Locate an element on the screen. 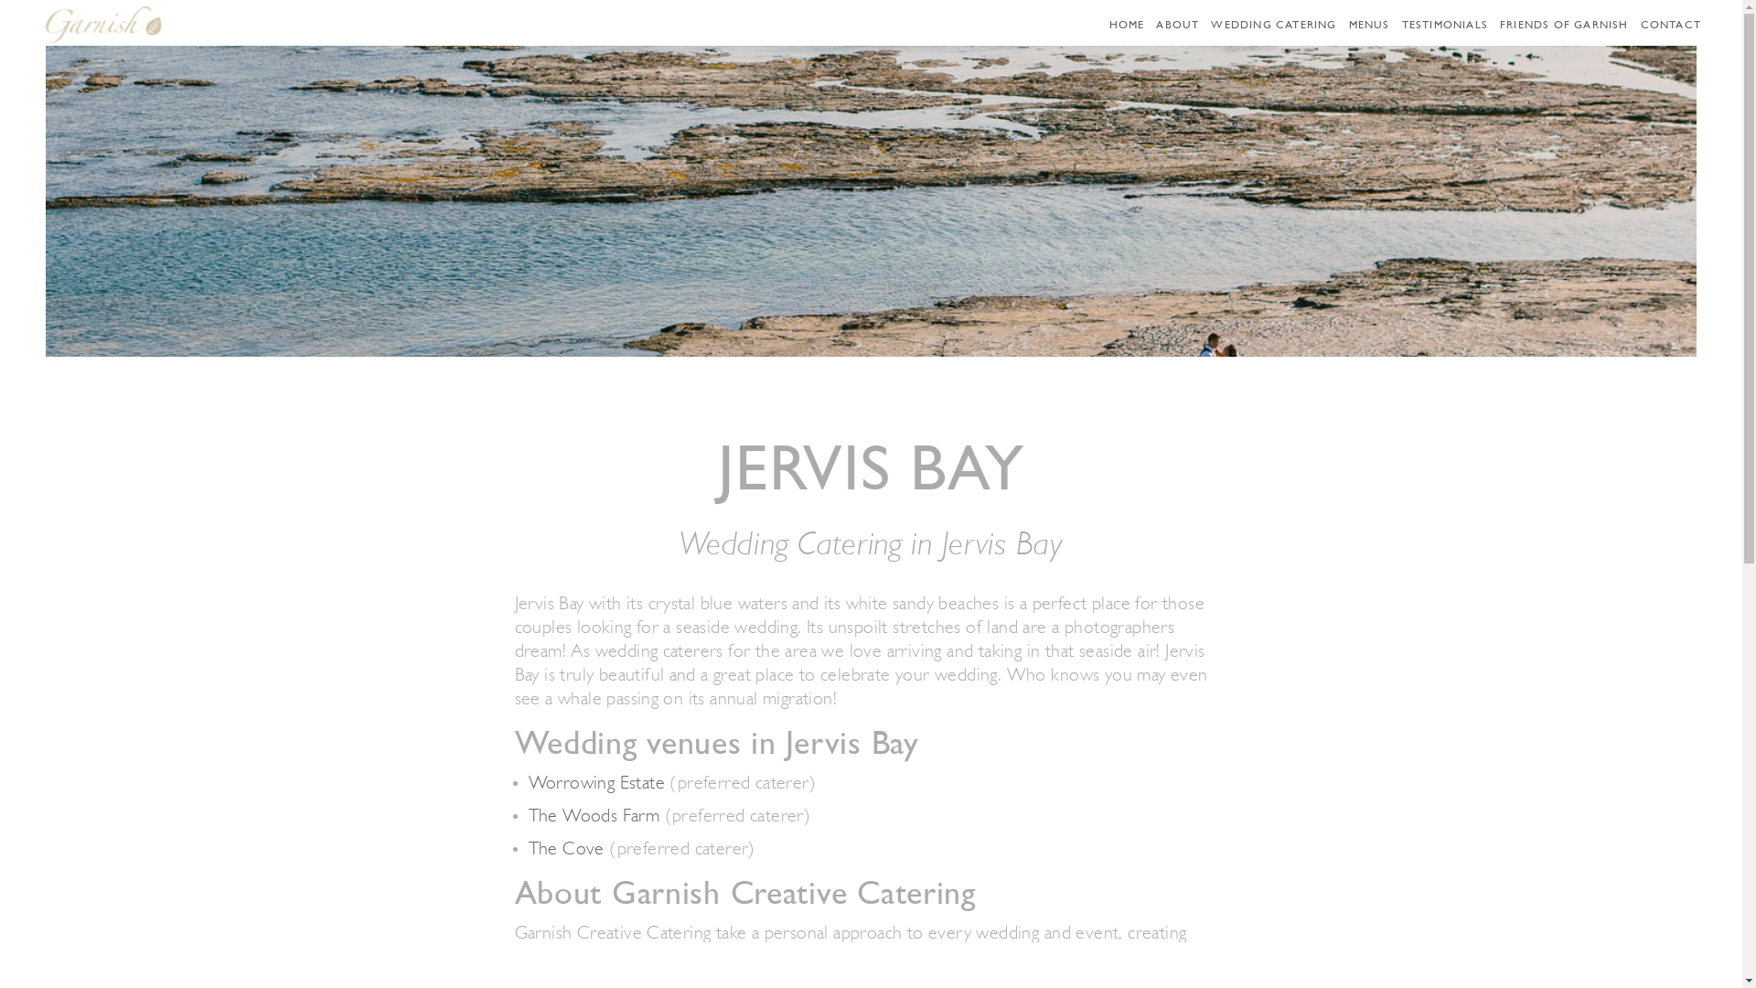 The image size is (1756, 988). The Cove is located at coordinates (567, 850).